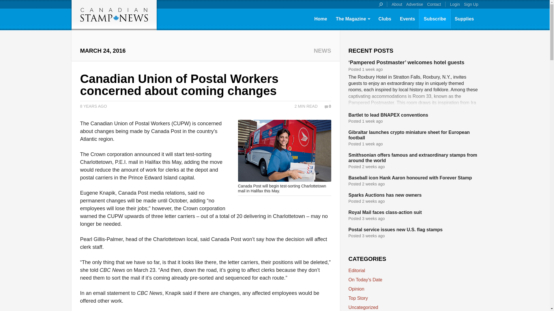 This screenshot has height=311, width=554. What do you see at coordinates (454, 4) in the screenshot?
I see `Login` at bounding box center [454, 4].